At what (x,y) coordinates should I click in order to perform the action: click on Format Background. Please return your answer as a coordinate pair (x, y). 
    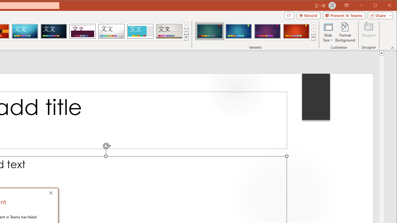
    Looking at the image, I should click on (346, 32).